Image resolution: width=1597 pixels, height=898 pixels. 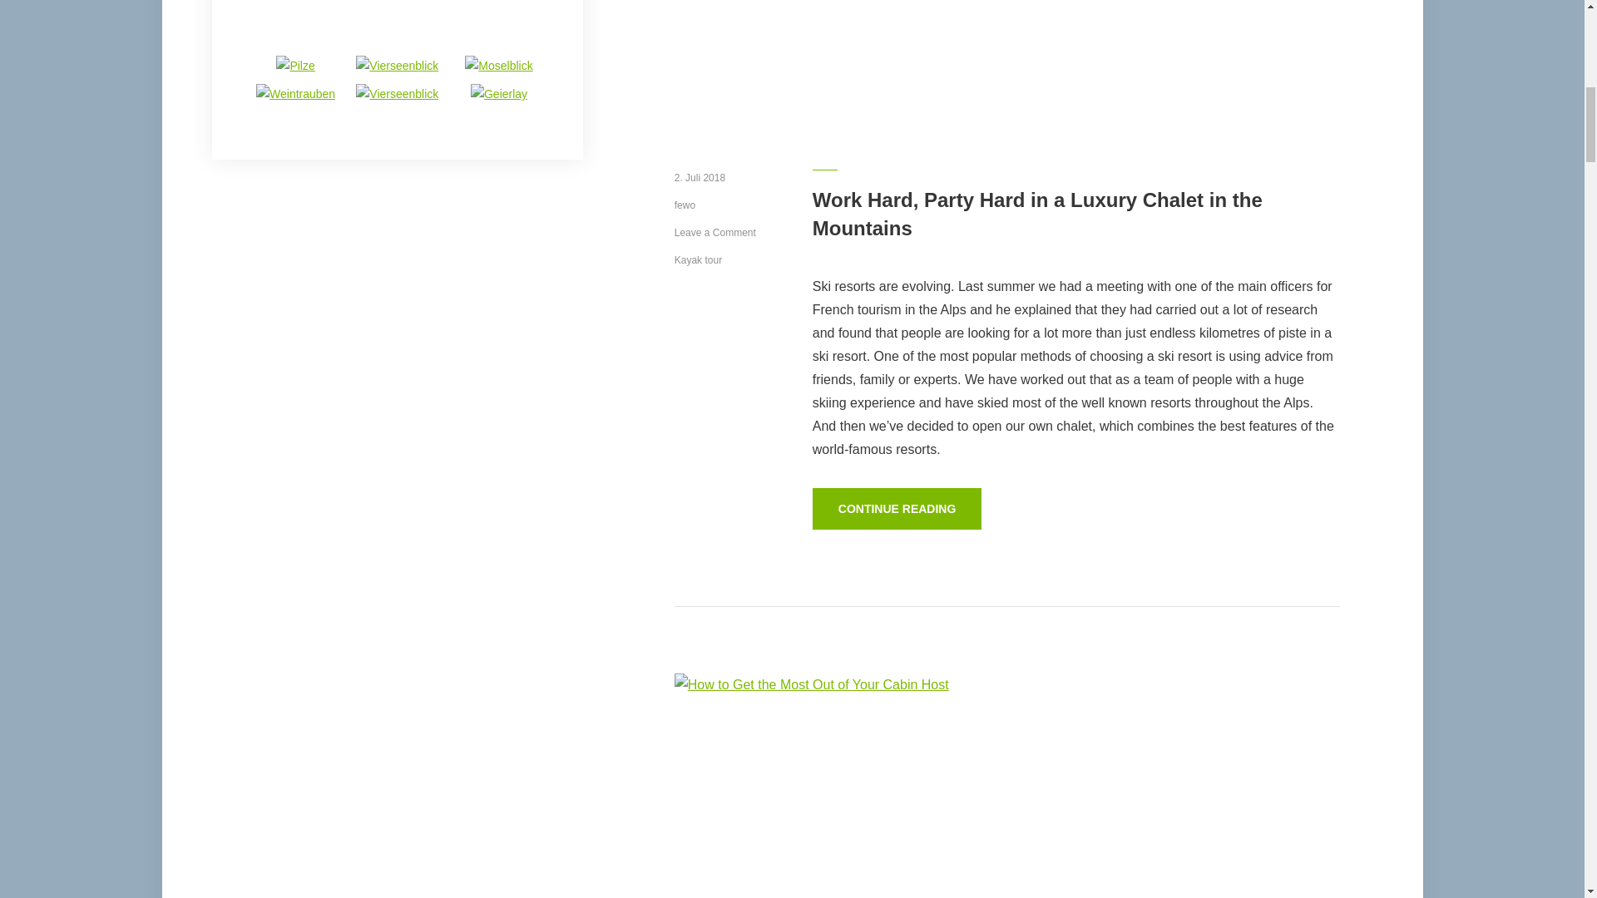 What do you see at coordinates (697, 259) in the screenshot?
I see `Kayak tour` at bounding box center [697, 259].